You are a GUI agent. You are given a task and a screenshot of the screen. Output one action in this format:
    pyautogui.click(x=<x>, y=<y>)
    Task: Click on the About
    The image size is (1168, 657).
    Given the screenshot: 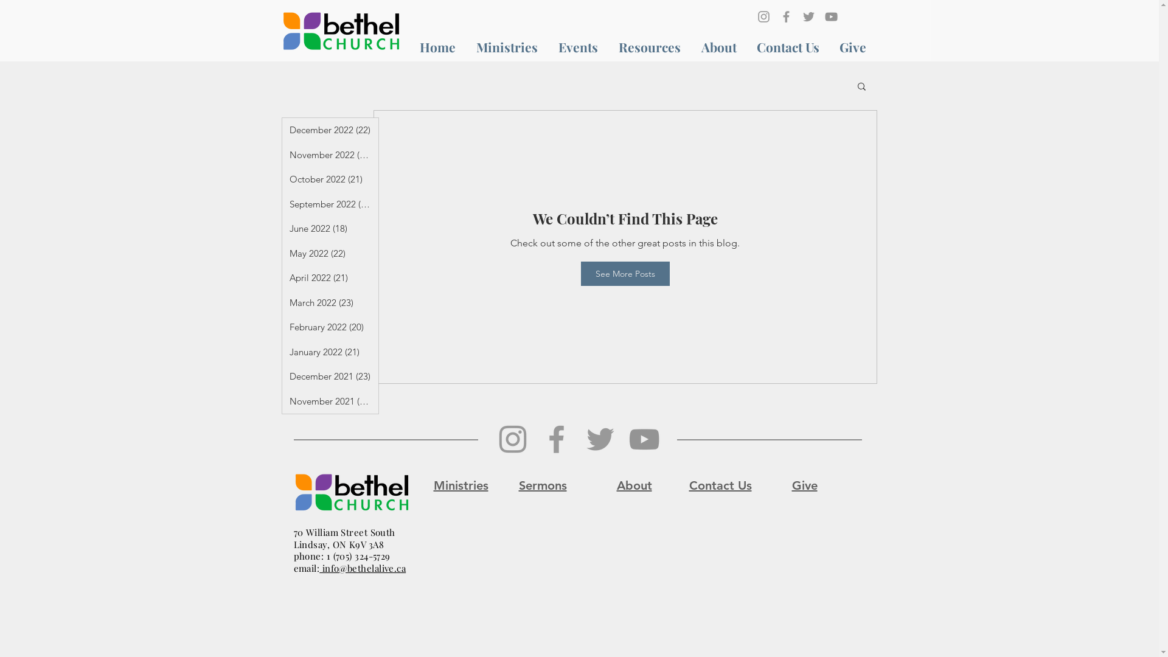 What is the action you would take?
    pyautogui.click(x=634, y=485)
    